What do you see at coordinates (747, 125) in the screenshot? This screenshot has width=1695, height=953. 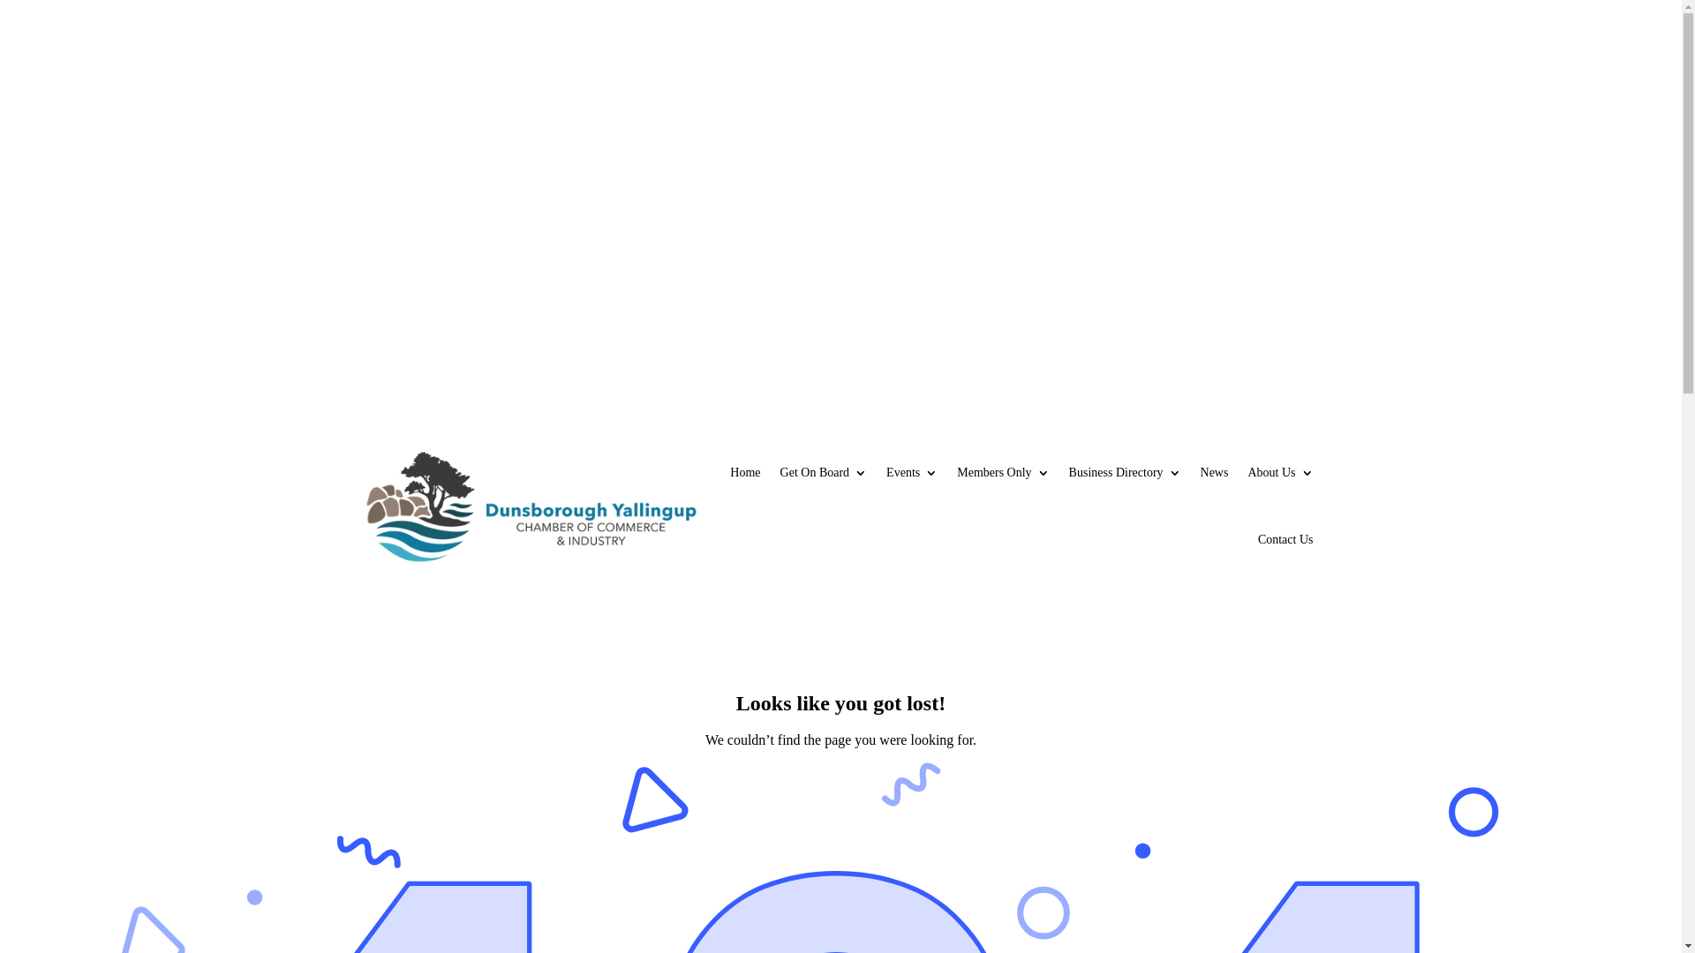 I see `admin@dycci.com.au` at bounding box center [747, 125].